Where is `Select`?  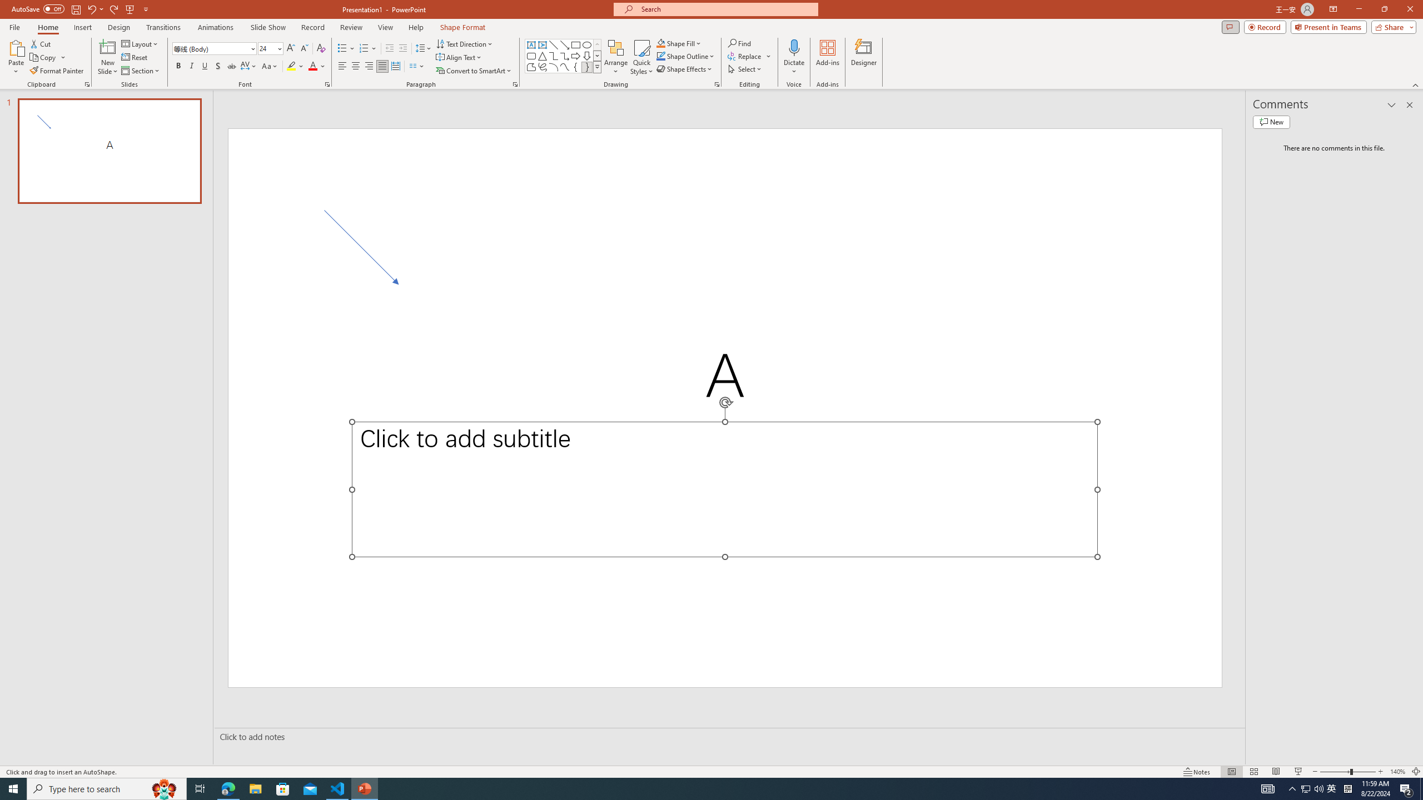
Select is located at coordinates (745, 69).